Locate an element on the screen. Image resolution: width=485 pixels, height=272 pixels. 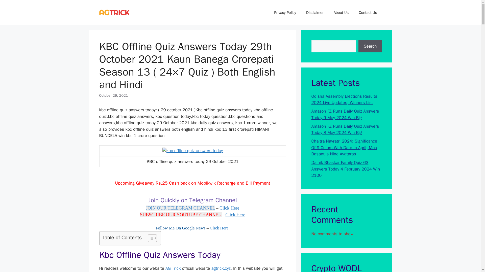
Click Here is located at coordinates (219, 228).